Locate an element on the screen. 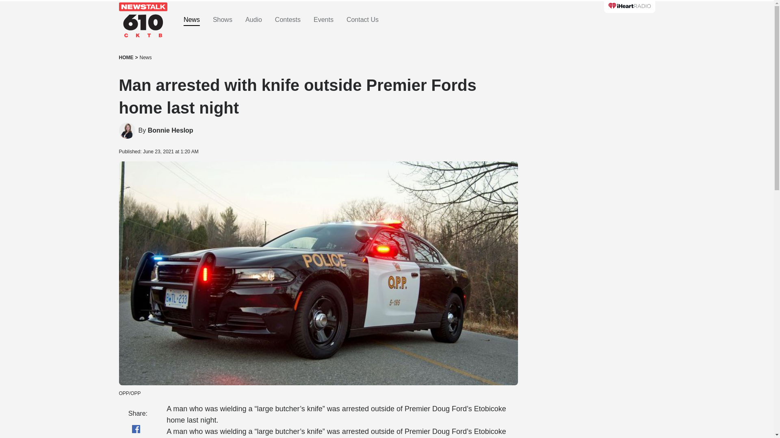  Bonnie Heslop is located at coordinates (171, 131).